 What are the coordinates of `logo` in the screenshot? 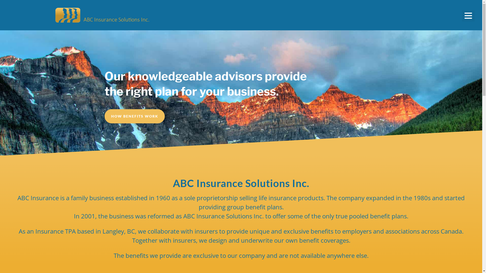 It's located at (68, 15).